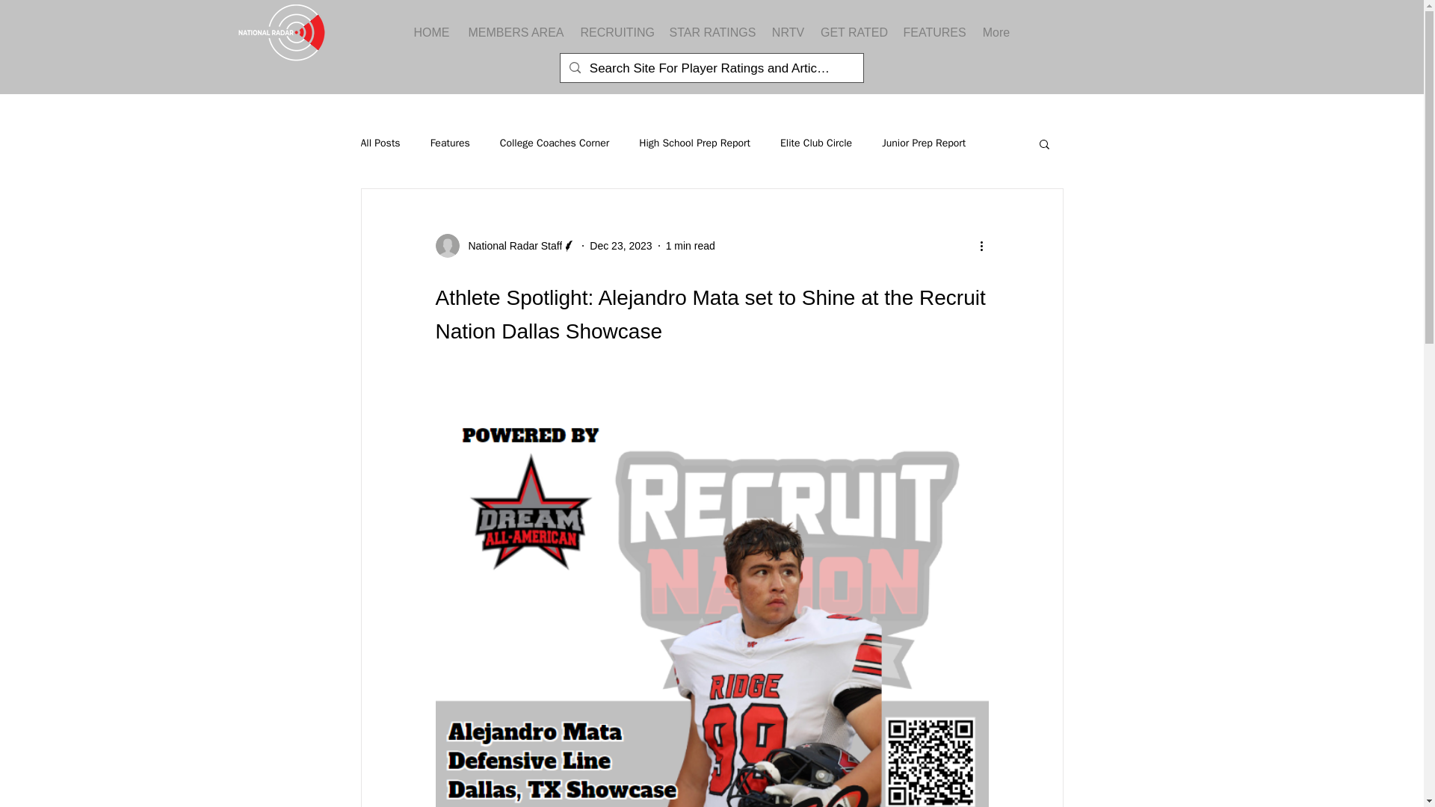  What do you see at coordinates (816, 143) in the screenshot?
I see `Elite Club Circle` at bounding box center [816, 143].